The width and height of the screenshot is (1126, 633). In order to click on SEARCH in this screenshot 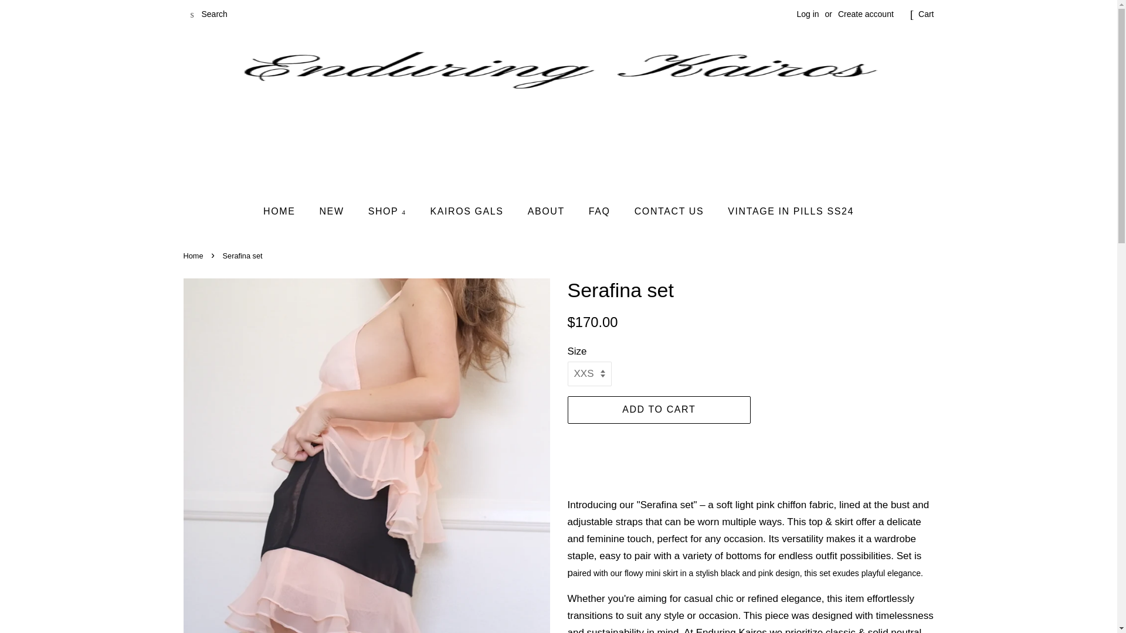, I will do `click(192, 15)`.